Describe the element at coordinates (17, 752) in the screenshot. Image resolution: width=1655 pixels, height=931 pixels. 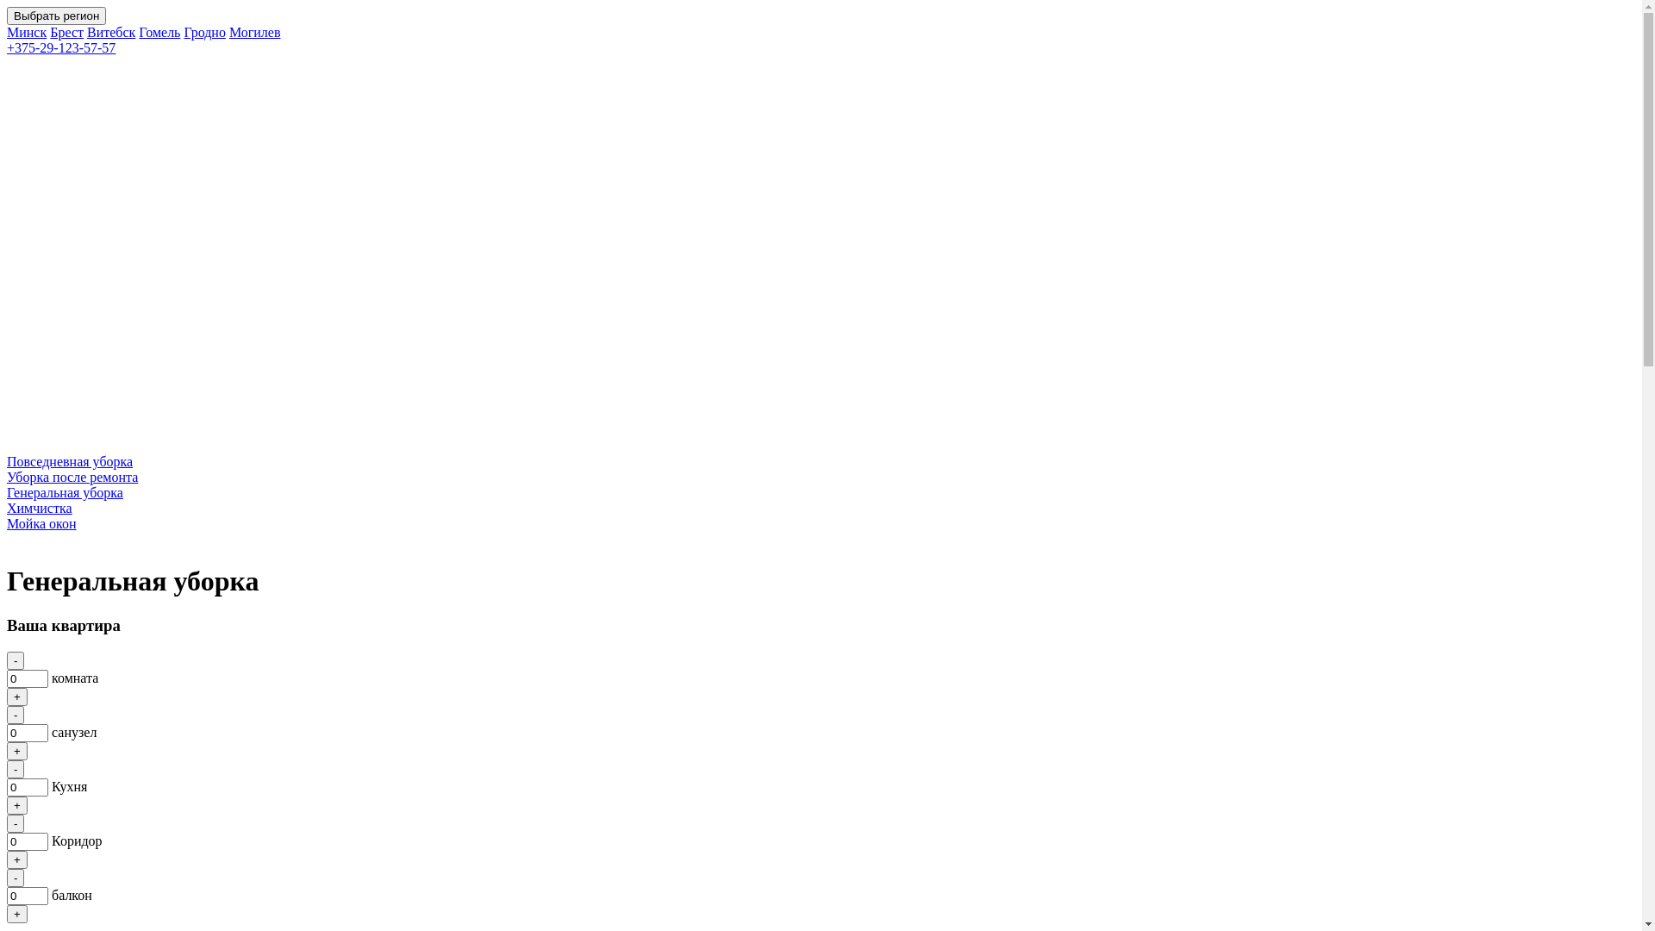
I see `+` at that location.